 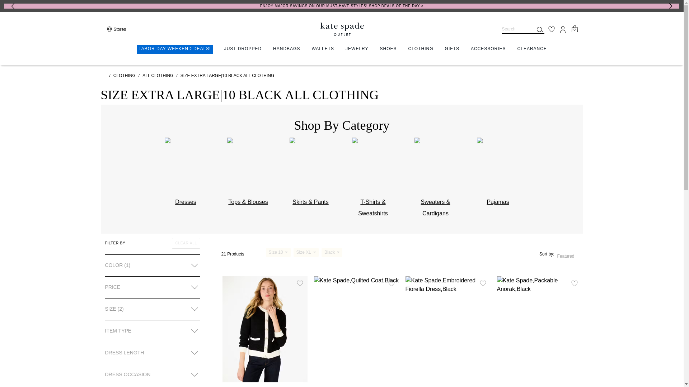 What do you see at coordinates (286, 49) in the screenshot?
I see `HANDBAGS` at bounding box center [286, 49].